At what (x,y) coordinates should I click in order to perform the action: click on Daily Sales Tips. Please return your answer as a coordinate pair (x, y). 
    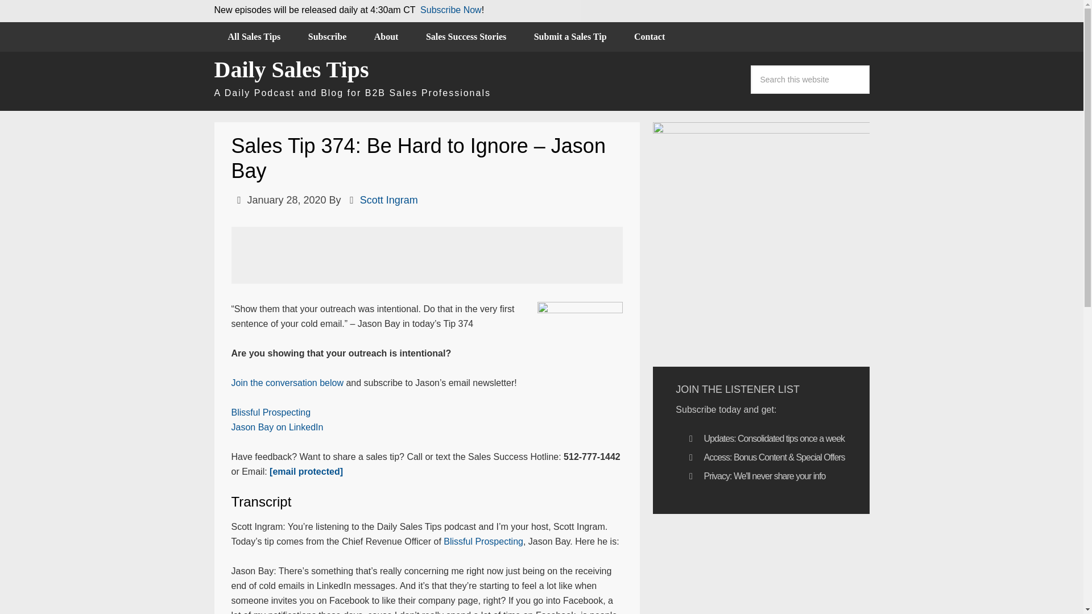
    Looking at the image, I should click on (291, 69).